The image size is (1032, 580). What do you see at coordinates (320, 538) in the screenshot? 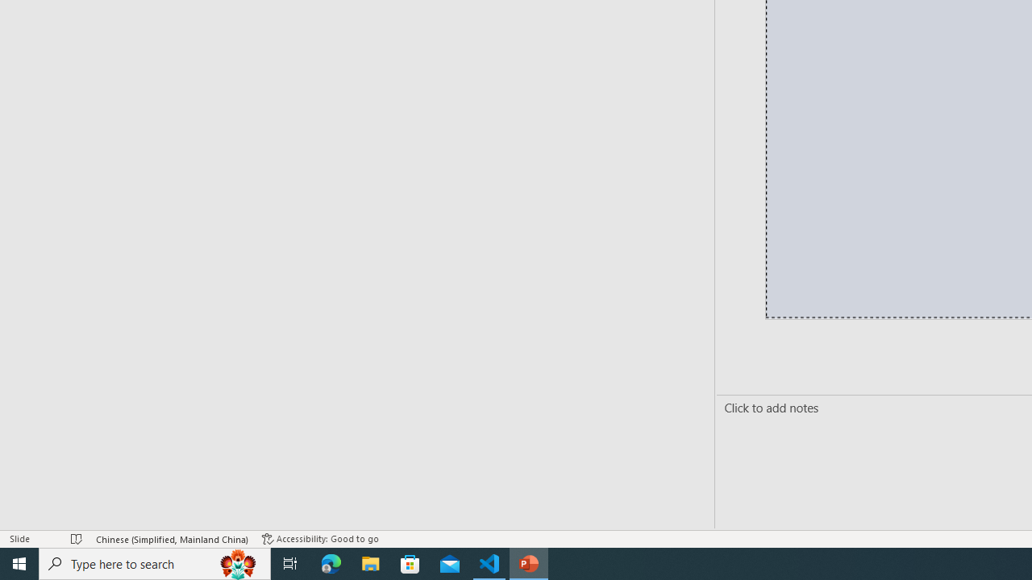
I see `Accessibility Checker Accessibility: Good to go` at bounding box center [320, 538].